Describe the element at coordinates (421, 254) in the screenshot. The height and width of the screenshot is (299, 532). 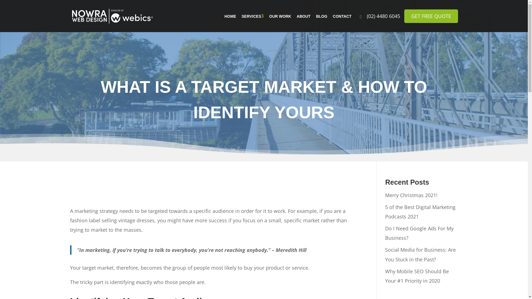
I see `Social Media for Business: Are You Stuck in the Past?` at that location.